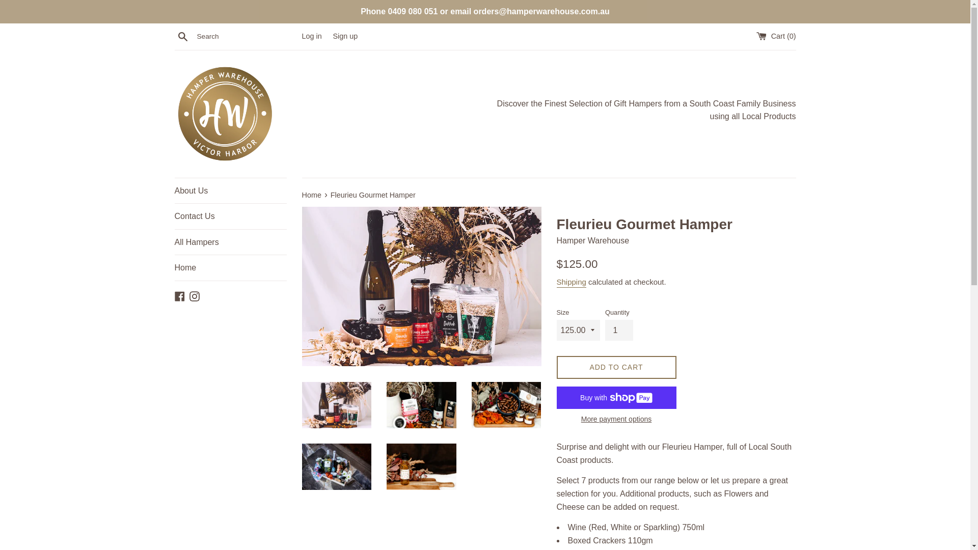 This screenshot has height=550, width=978. Describe the element at coordinates (312, 36) in the screenshot. I see `Log in` at that location.